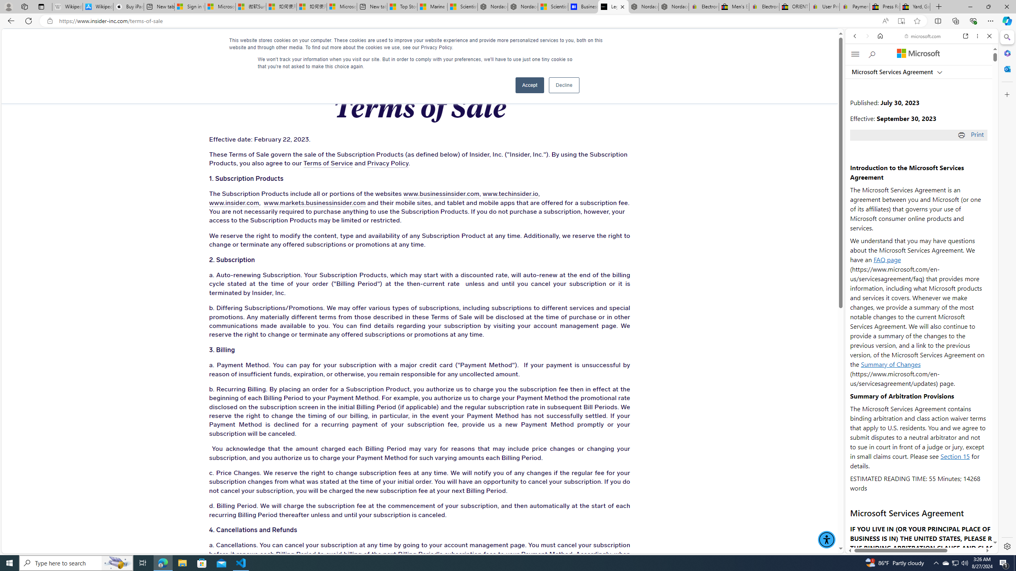 Image resolution: width=1016 pixels, height=571 pixels. Describe the element at coordinates (129, 7) in the screenshot. I see `Buy iPad - Apple` at that location.